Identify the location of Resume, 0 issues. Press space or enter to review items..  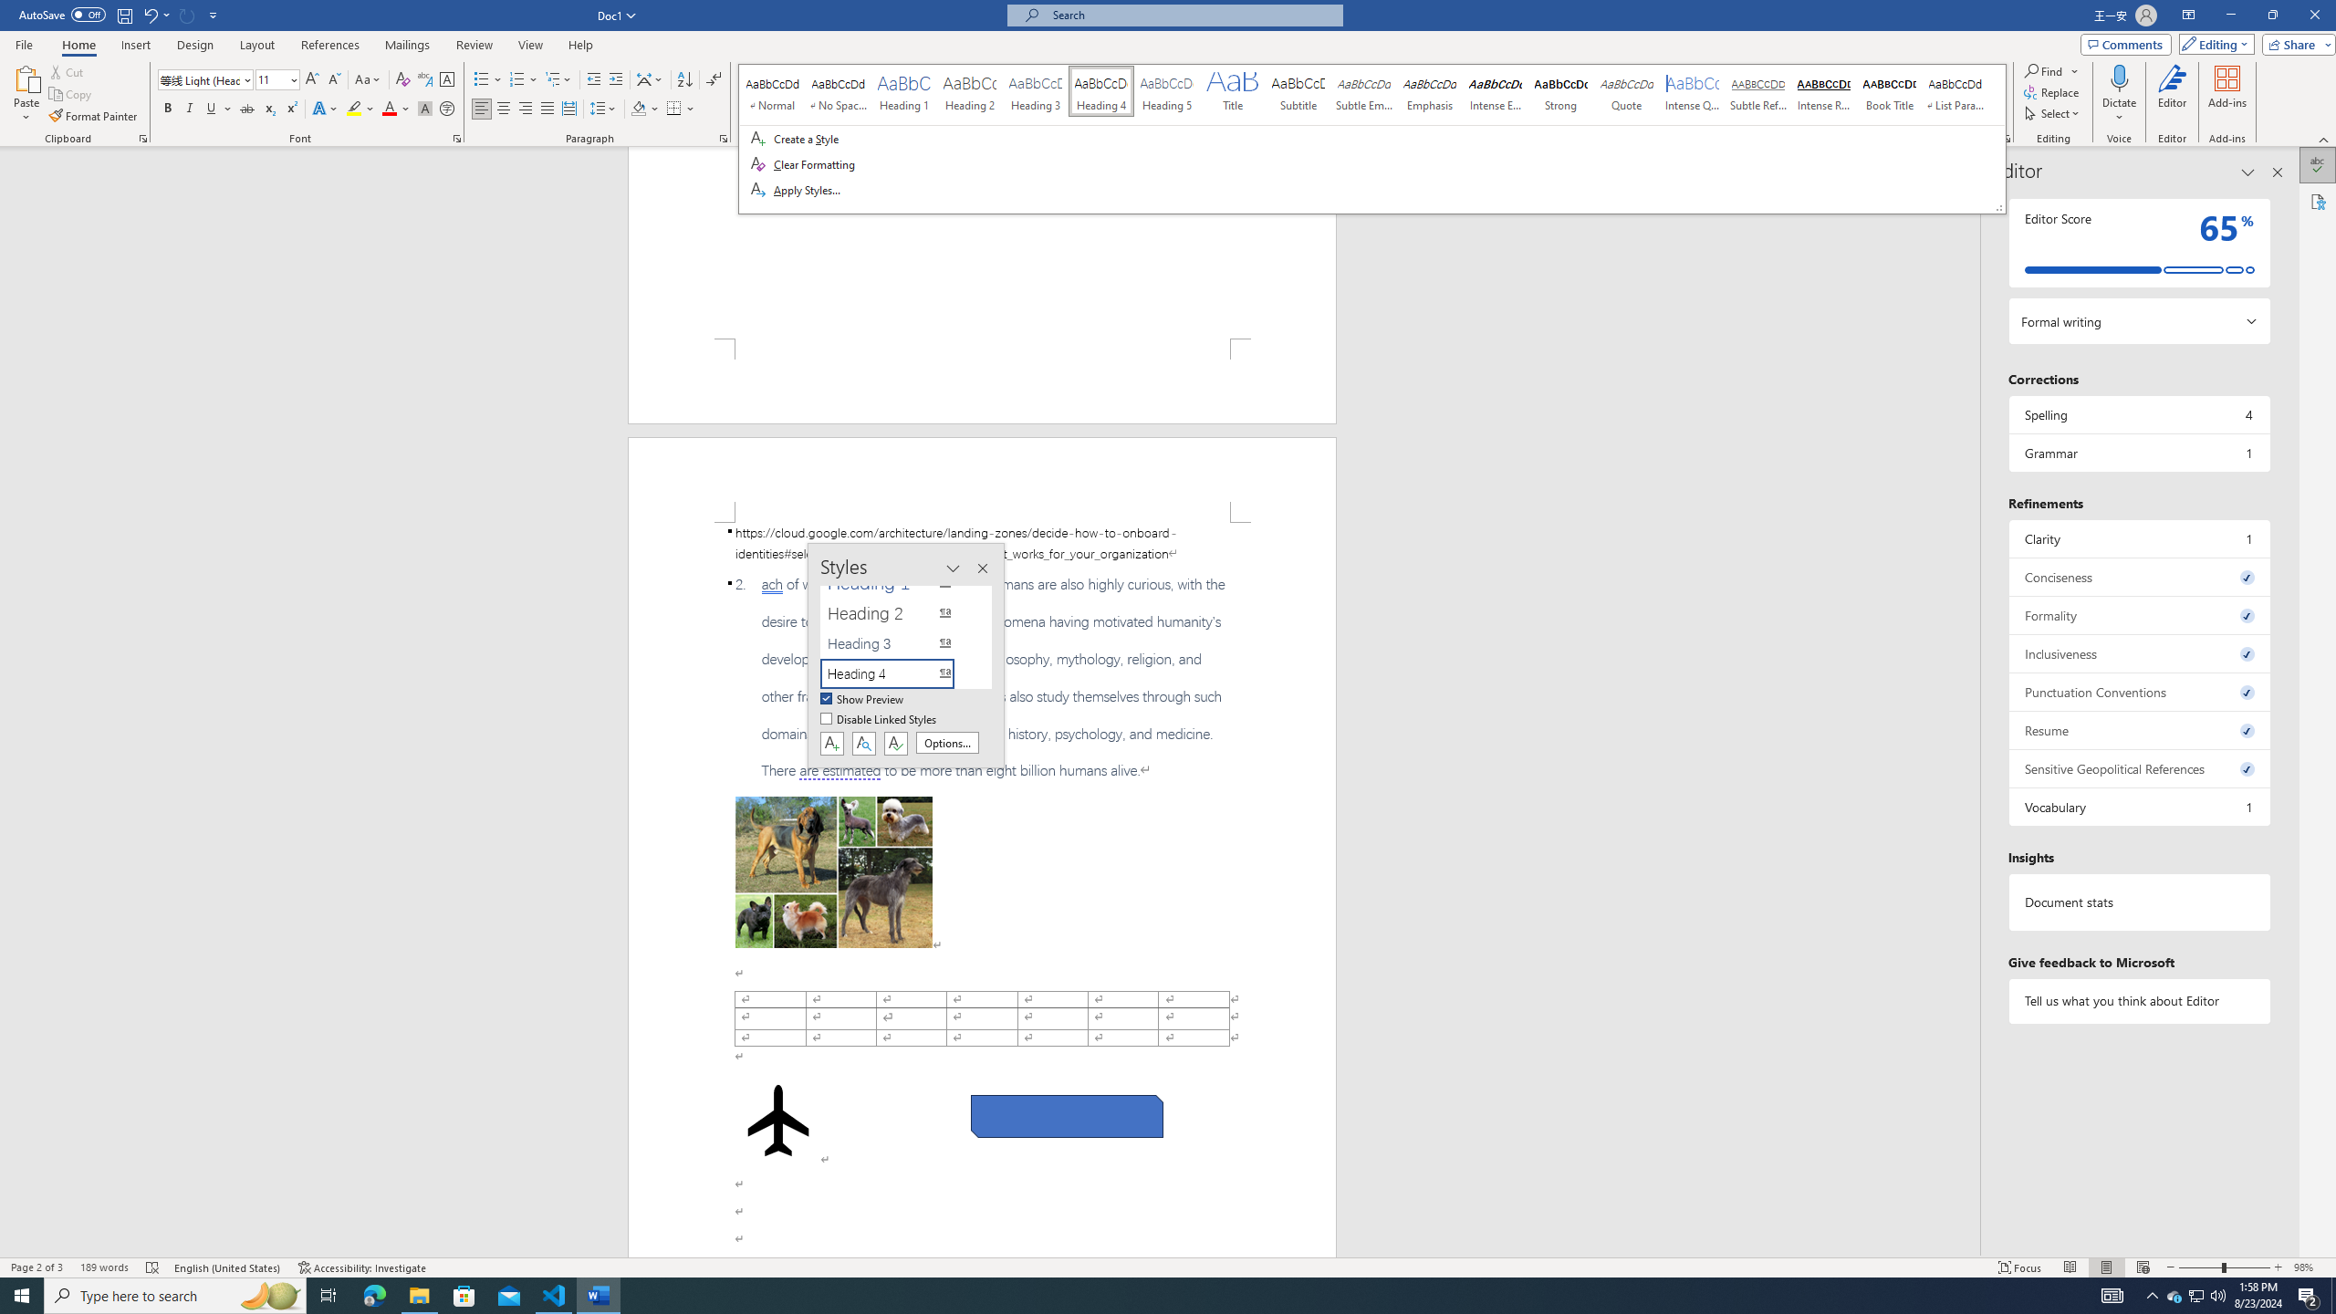
(2139, 730).